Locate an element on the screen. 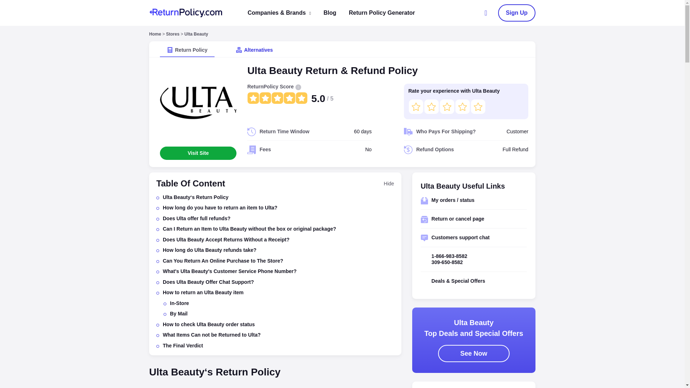 The height and width of the screenshot is (388, 690). Jump to How to return an Ulta Beauty item is located at coordinates (203, 292).